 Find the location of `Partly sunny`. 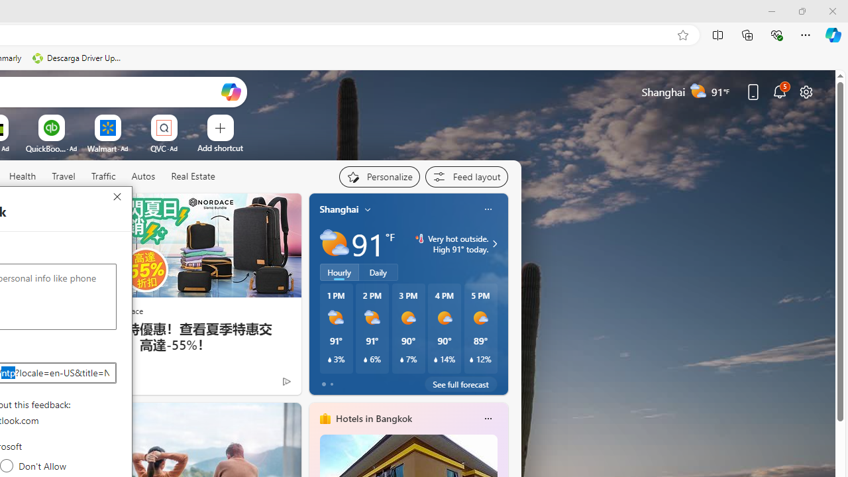

Partly sunny is located at coordinates (334, 244).